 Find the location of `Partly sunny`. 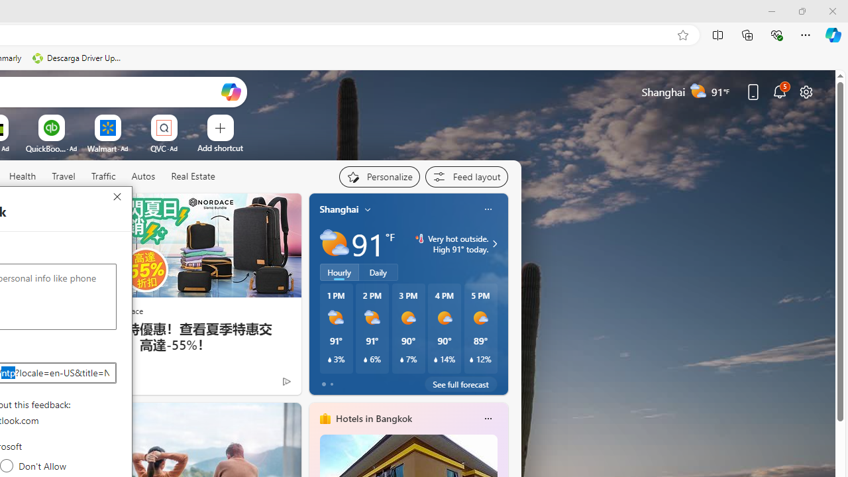

Partly sunny is located at coordinates (334, 244).